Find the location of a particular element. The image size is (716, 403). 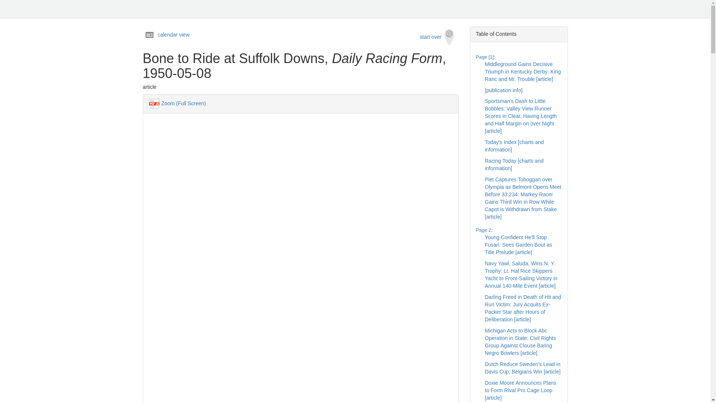

calendar view is located at coordinates (173, 35).